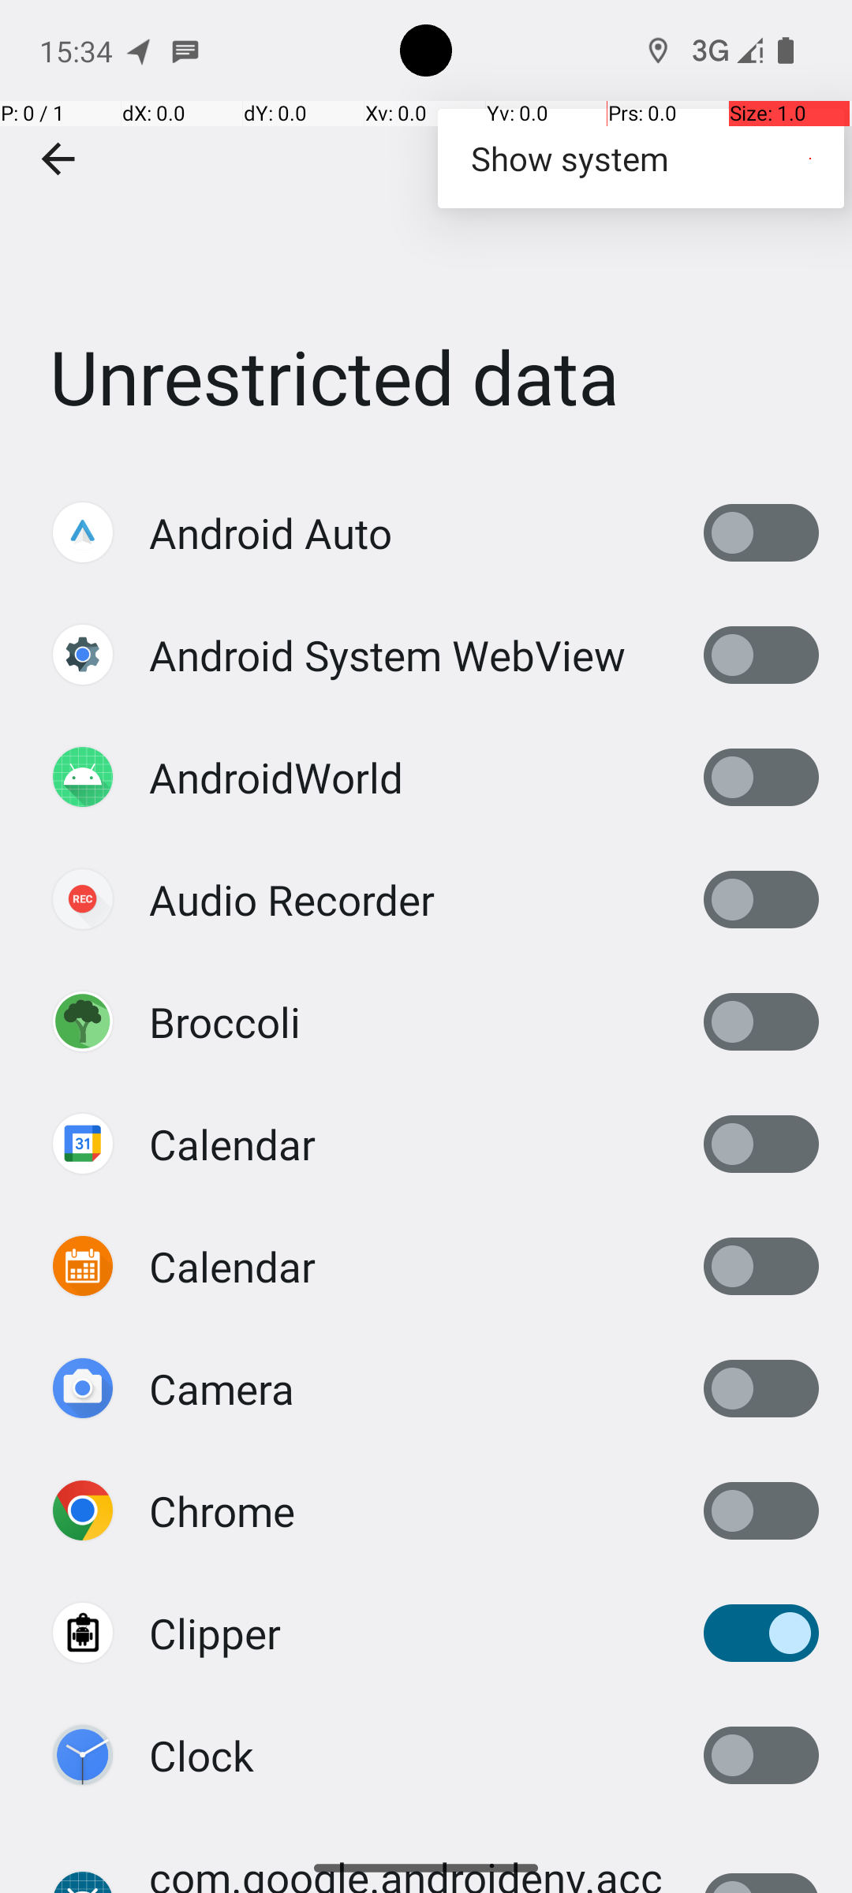 This screenshot has width=852, height=1893. I want to click on Show system, so click(641, 158).